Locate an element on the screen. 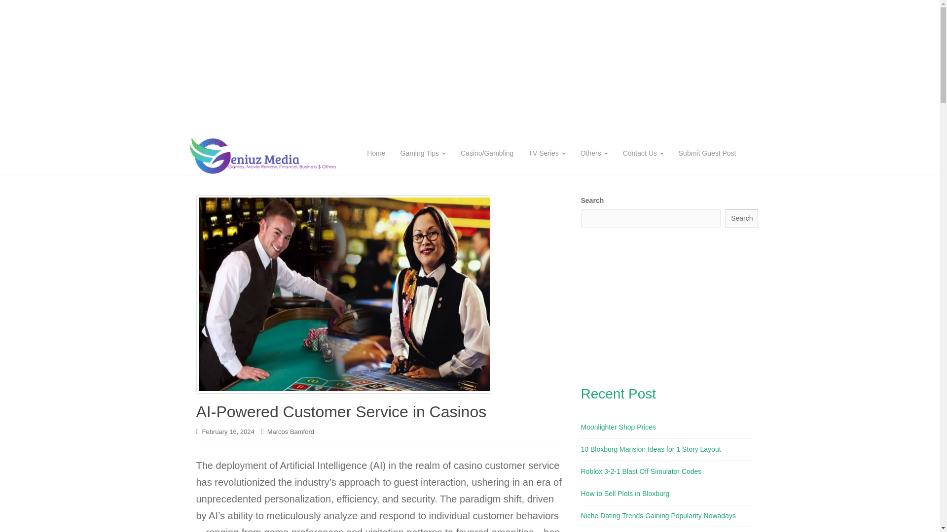 The width and height of the screenshot is (947, 532). Marcos Bamford is located at coordinates (291, 432).